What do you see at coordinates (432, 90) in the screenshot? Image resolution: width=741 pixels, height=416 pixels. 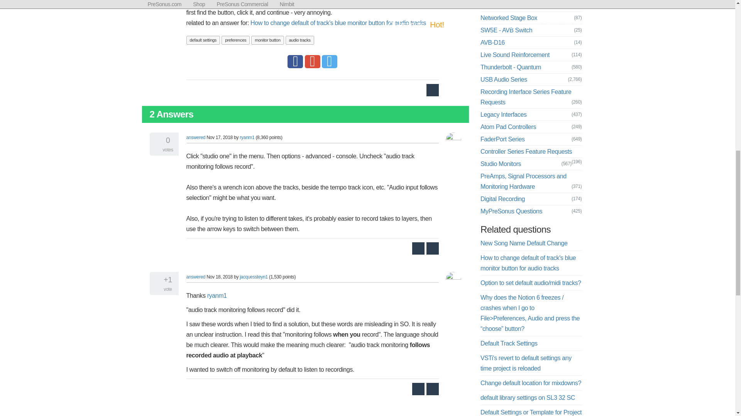 I see `flag` at bounding box center [432, 90].